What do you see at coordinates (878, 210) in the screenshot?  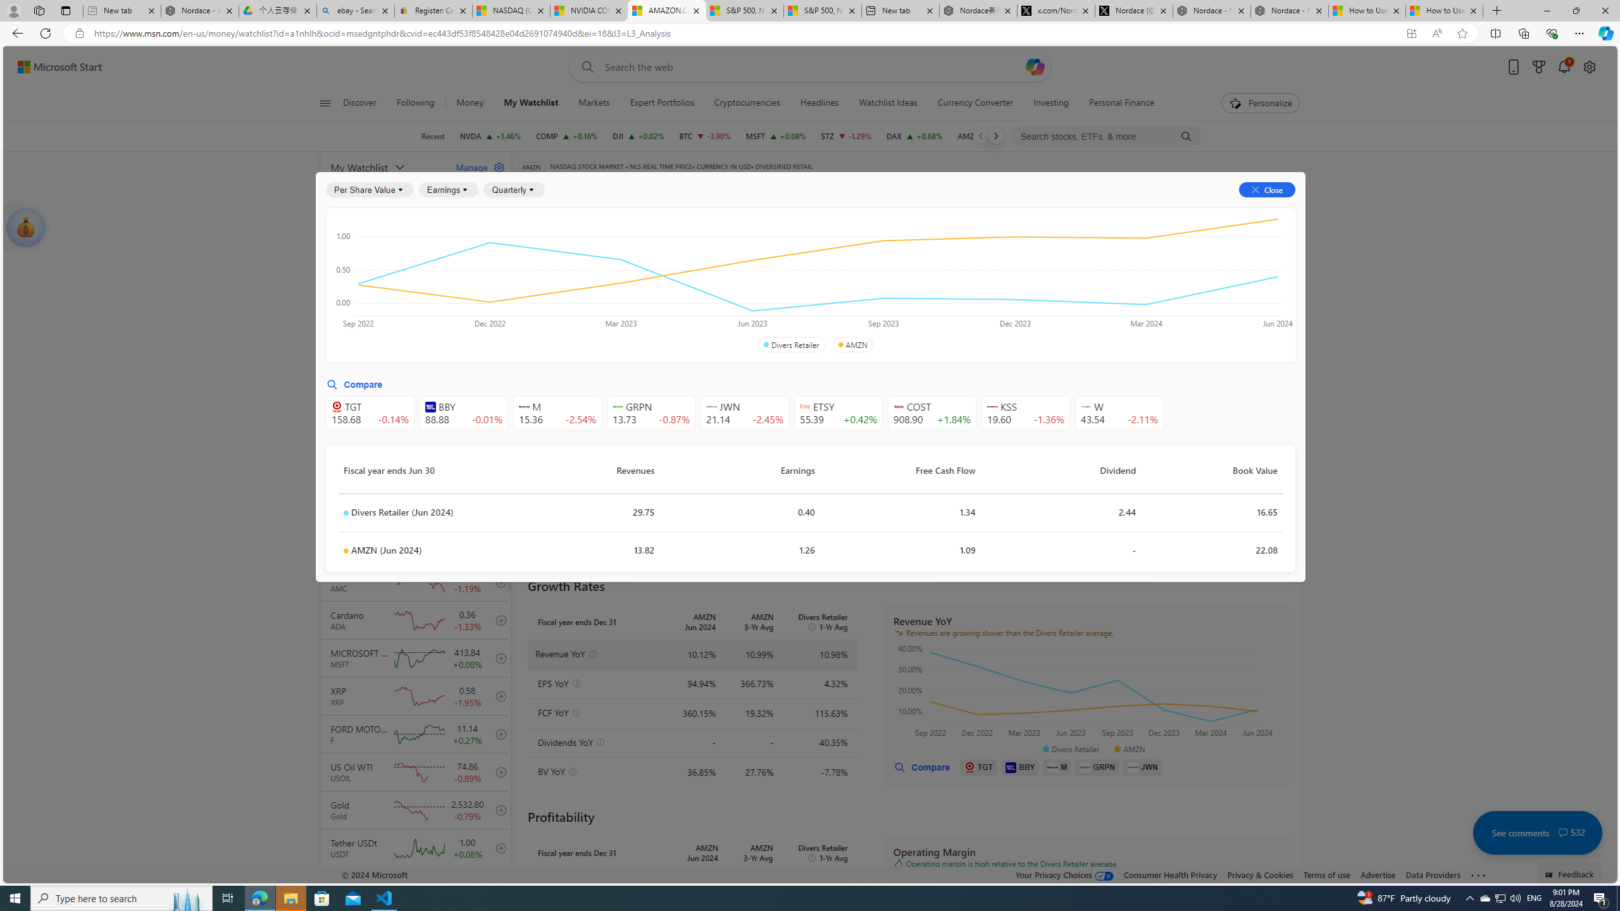 I see `Summary` at bounding box center [878, 210].